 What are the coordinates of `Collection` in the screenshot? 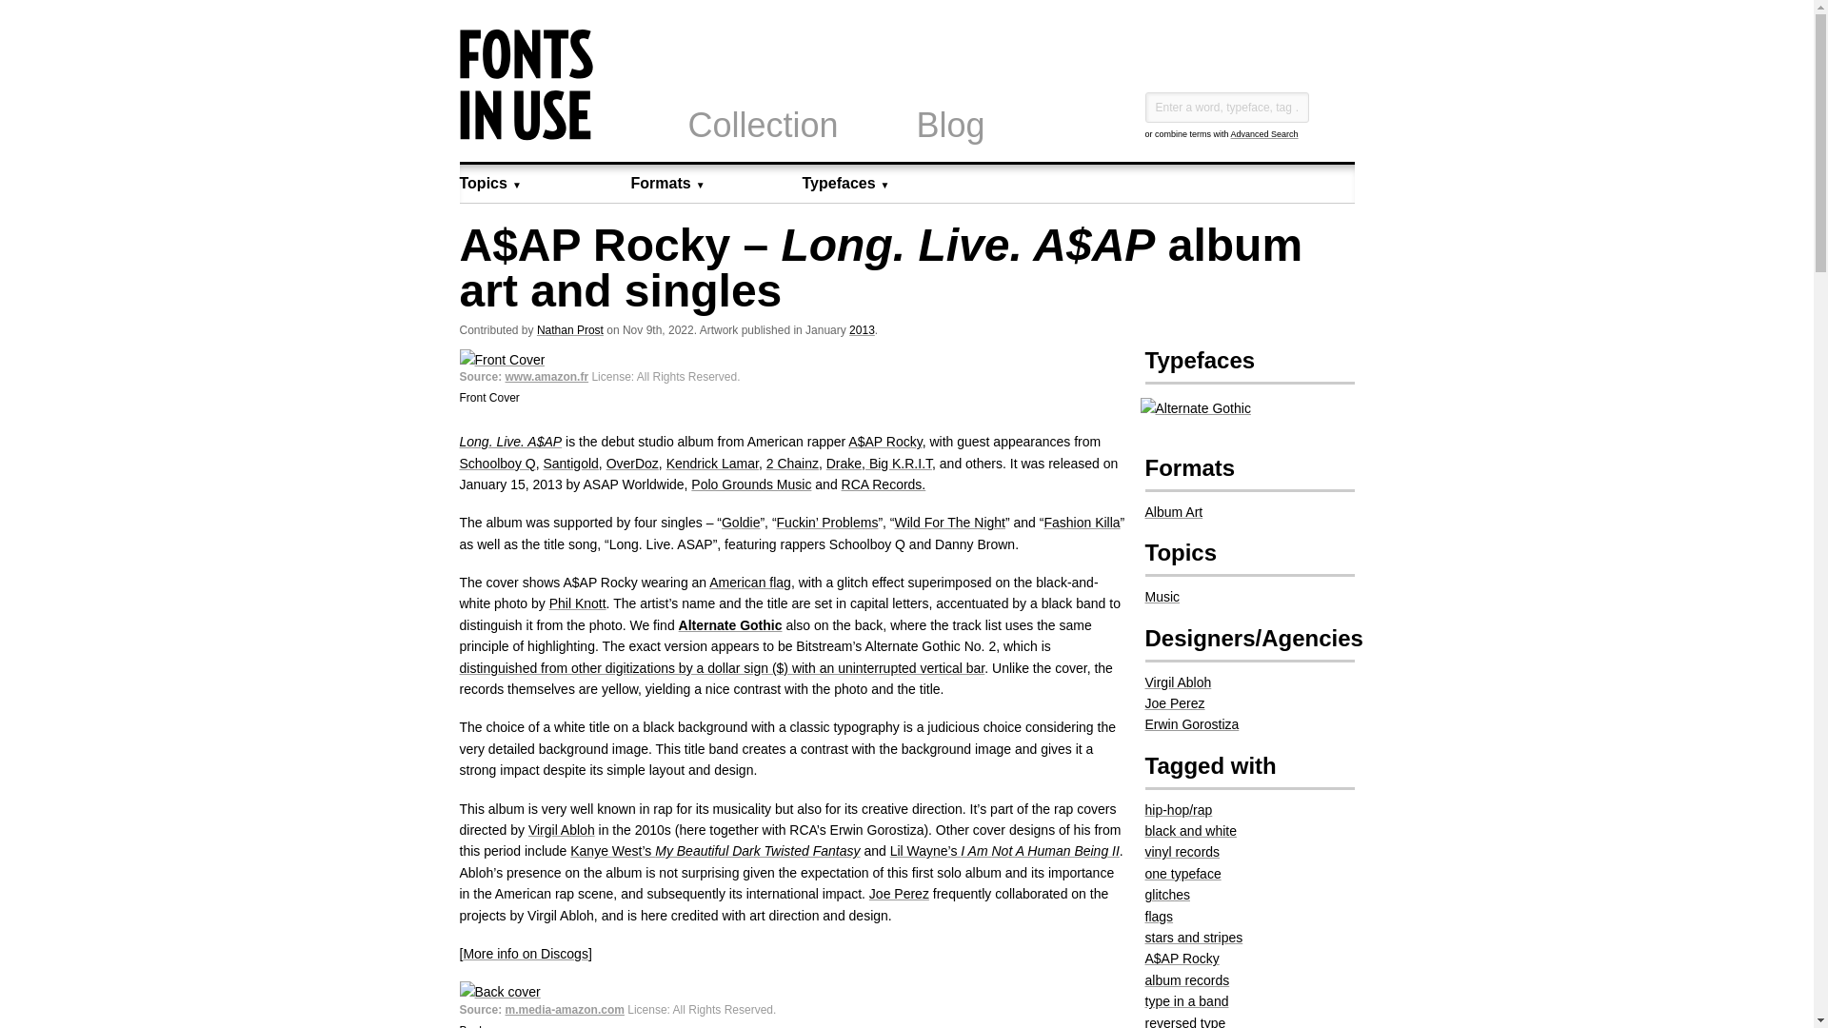 It's located at (762, 126).